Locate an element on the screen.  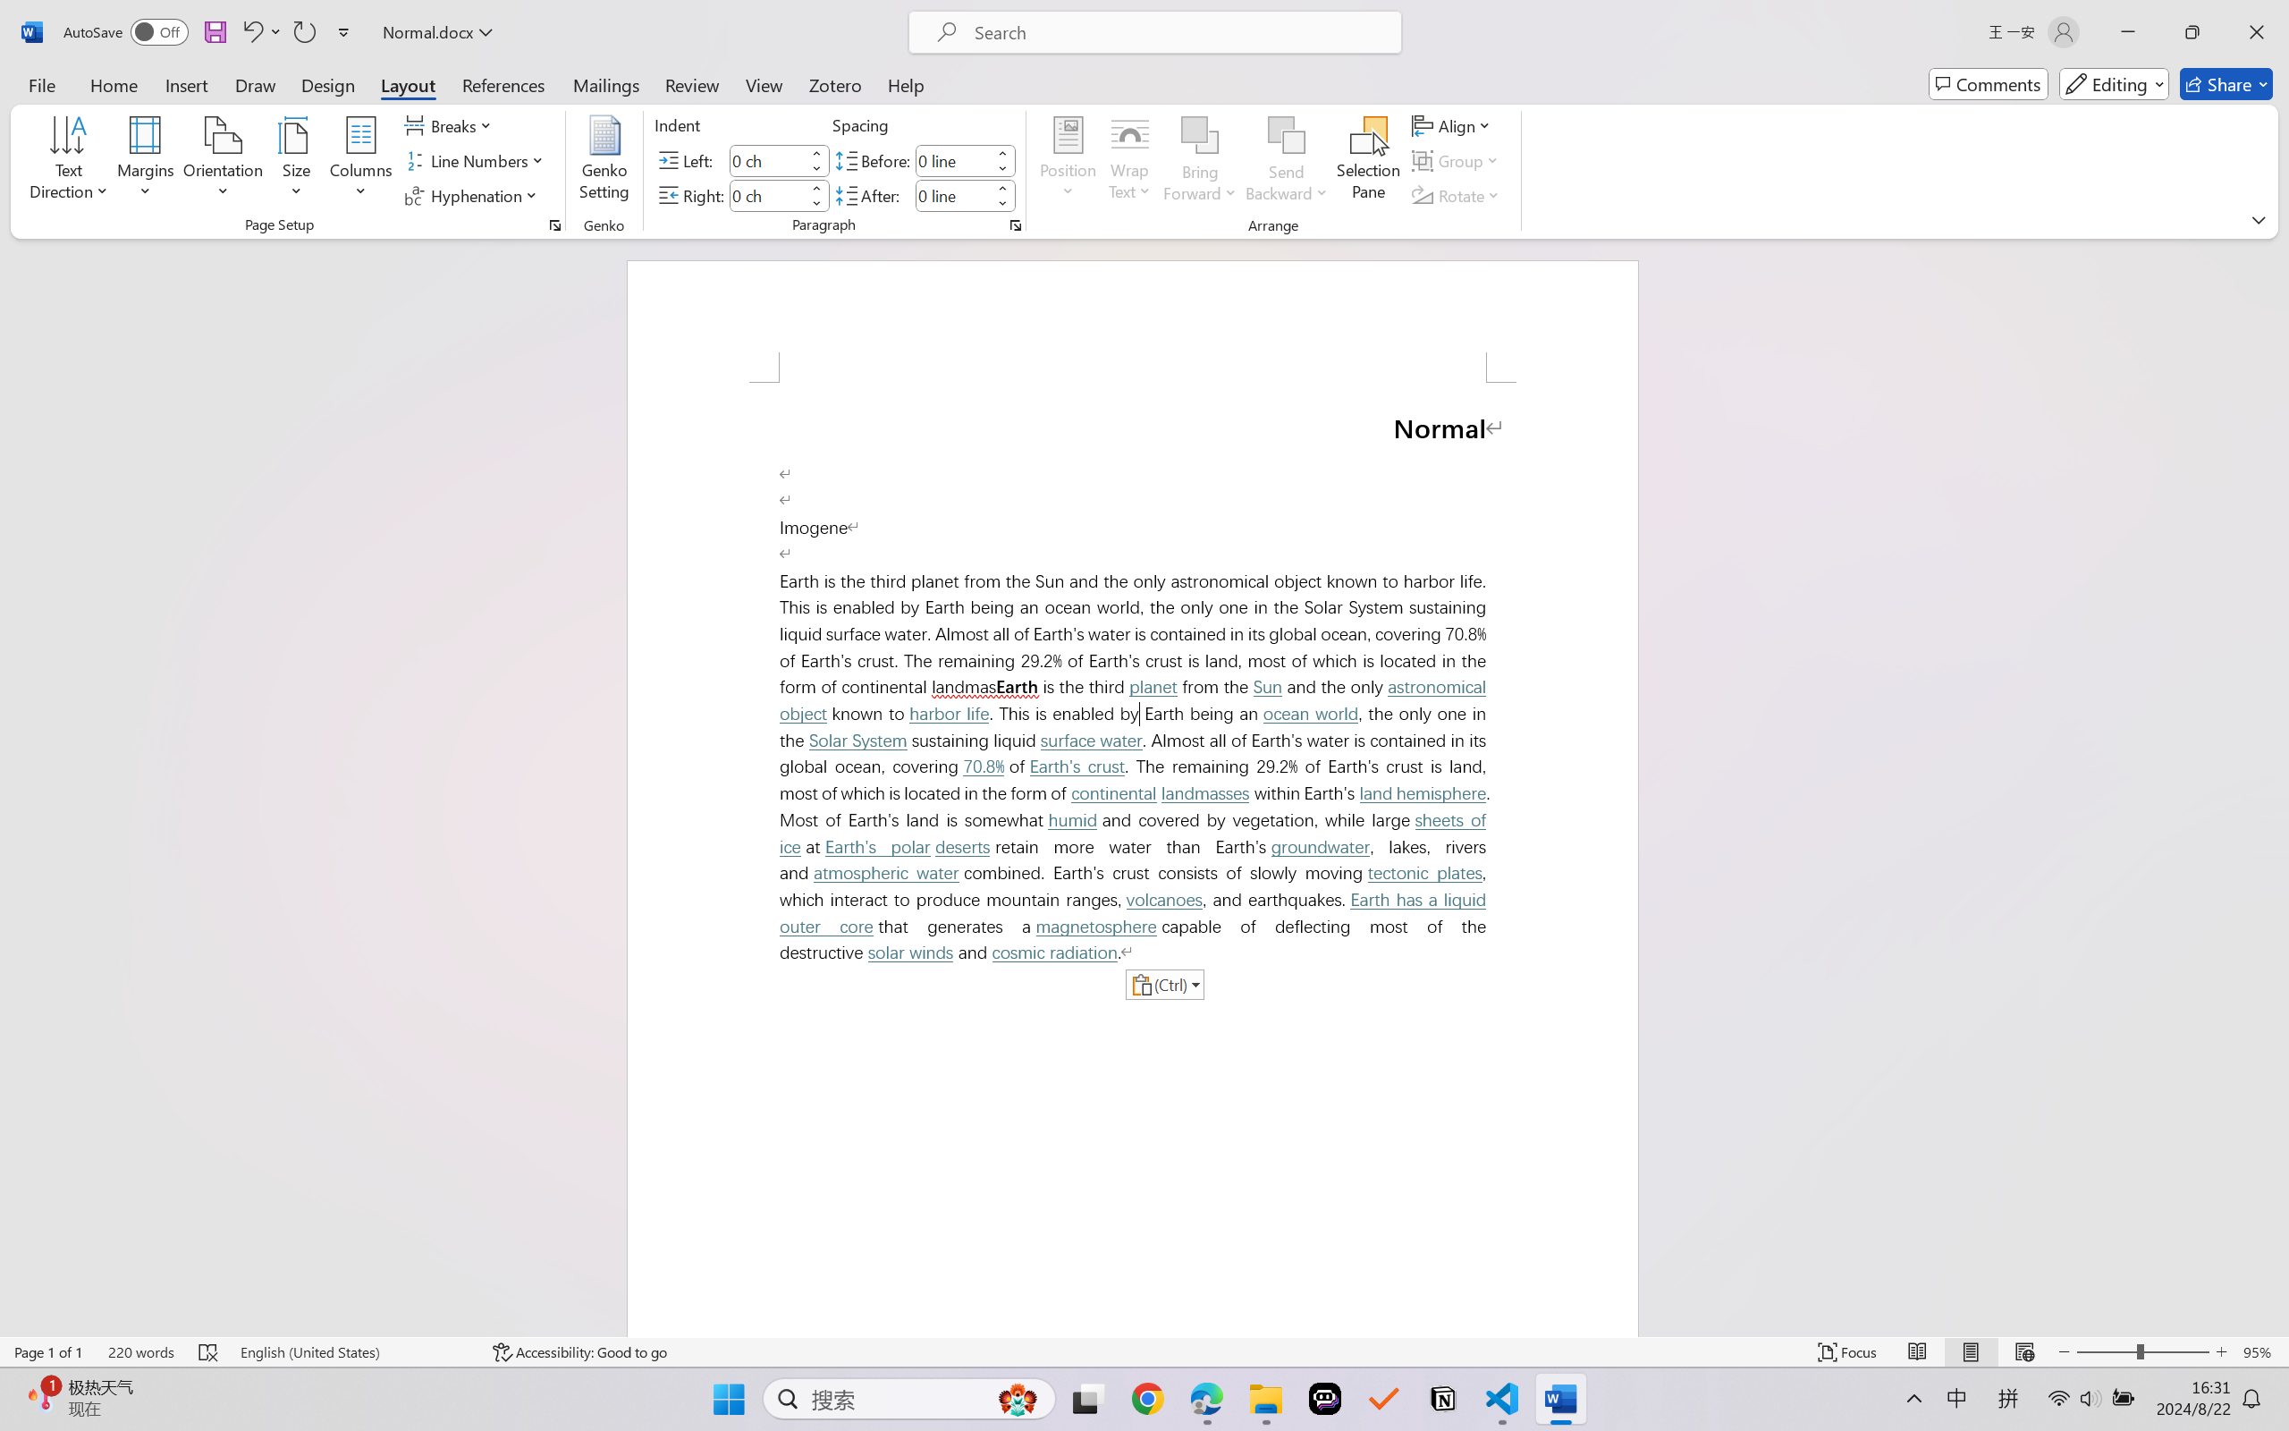
Text Direction is located at coordinates (70, 161).